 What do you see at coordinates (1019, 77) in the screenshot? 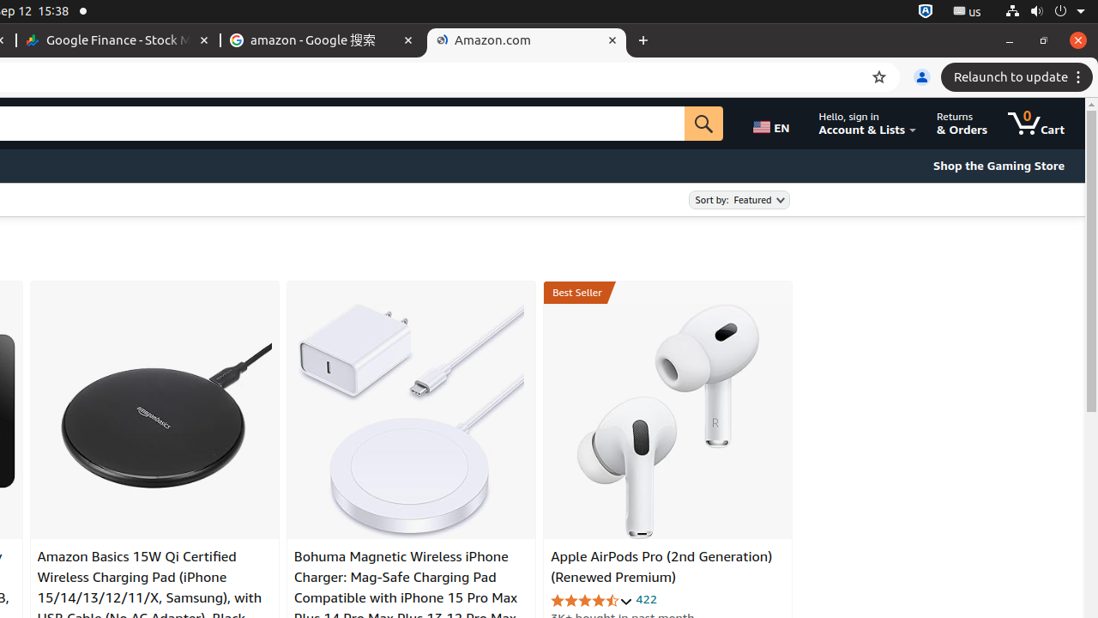
I see `Relaunch to update` at bounding box center [1019, 77].